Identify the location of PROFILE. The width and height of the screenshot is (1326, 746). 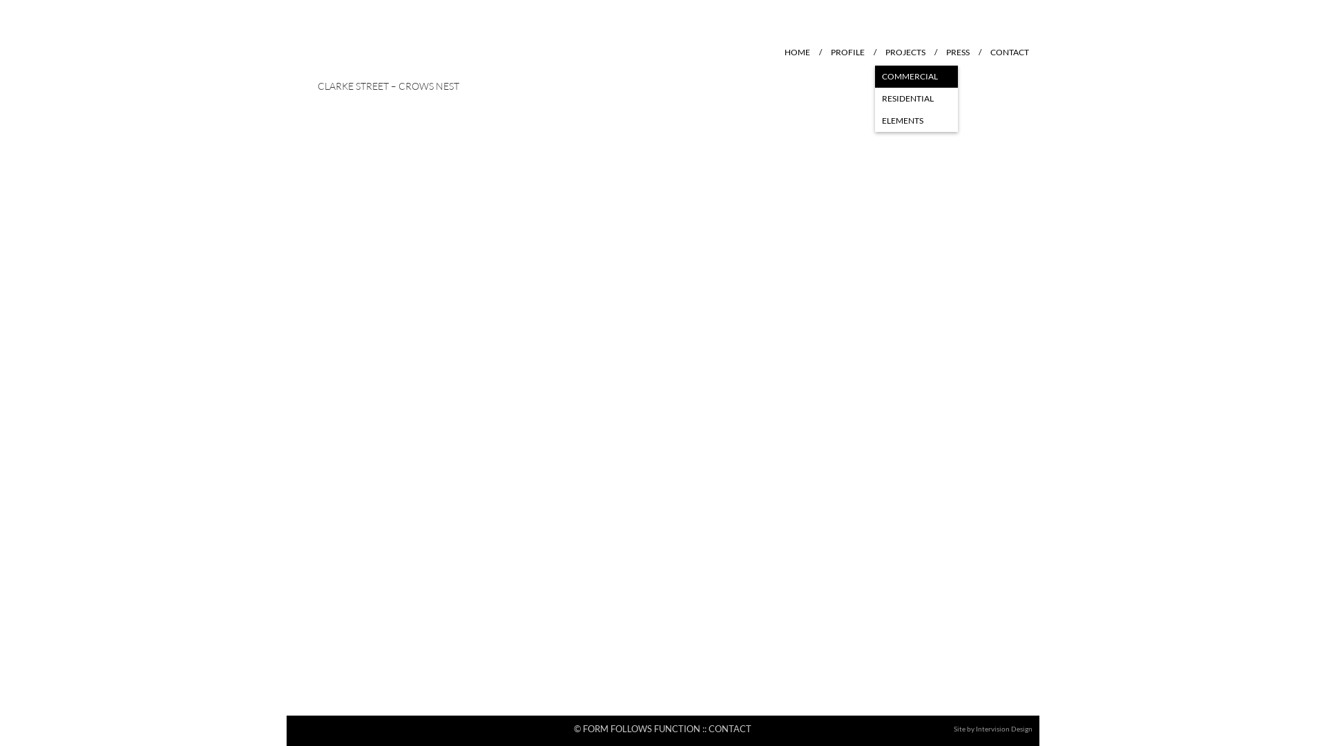
(848, 52).